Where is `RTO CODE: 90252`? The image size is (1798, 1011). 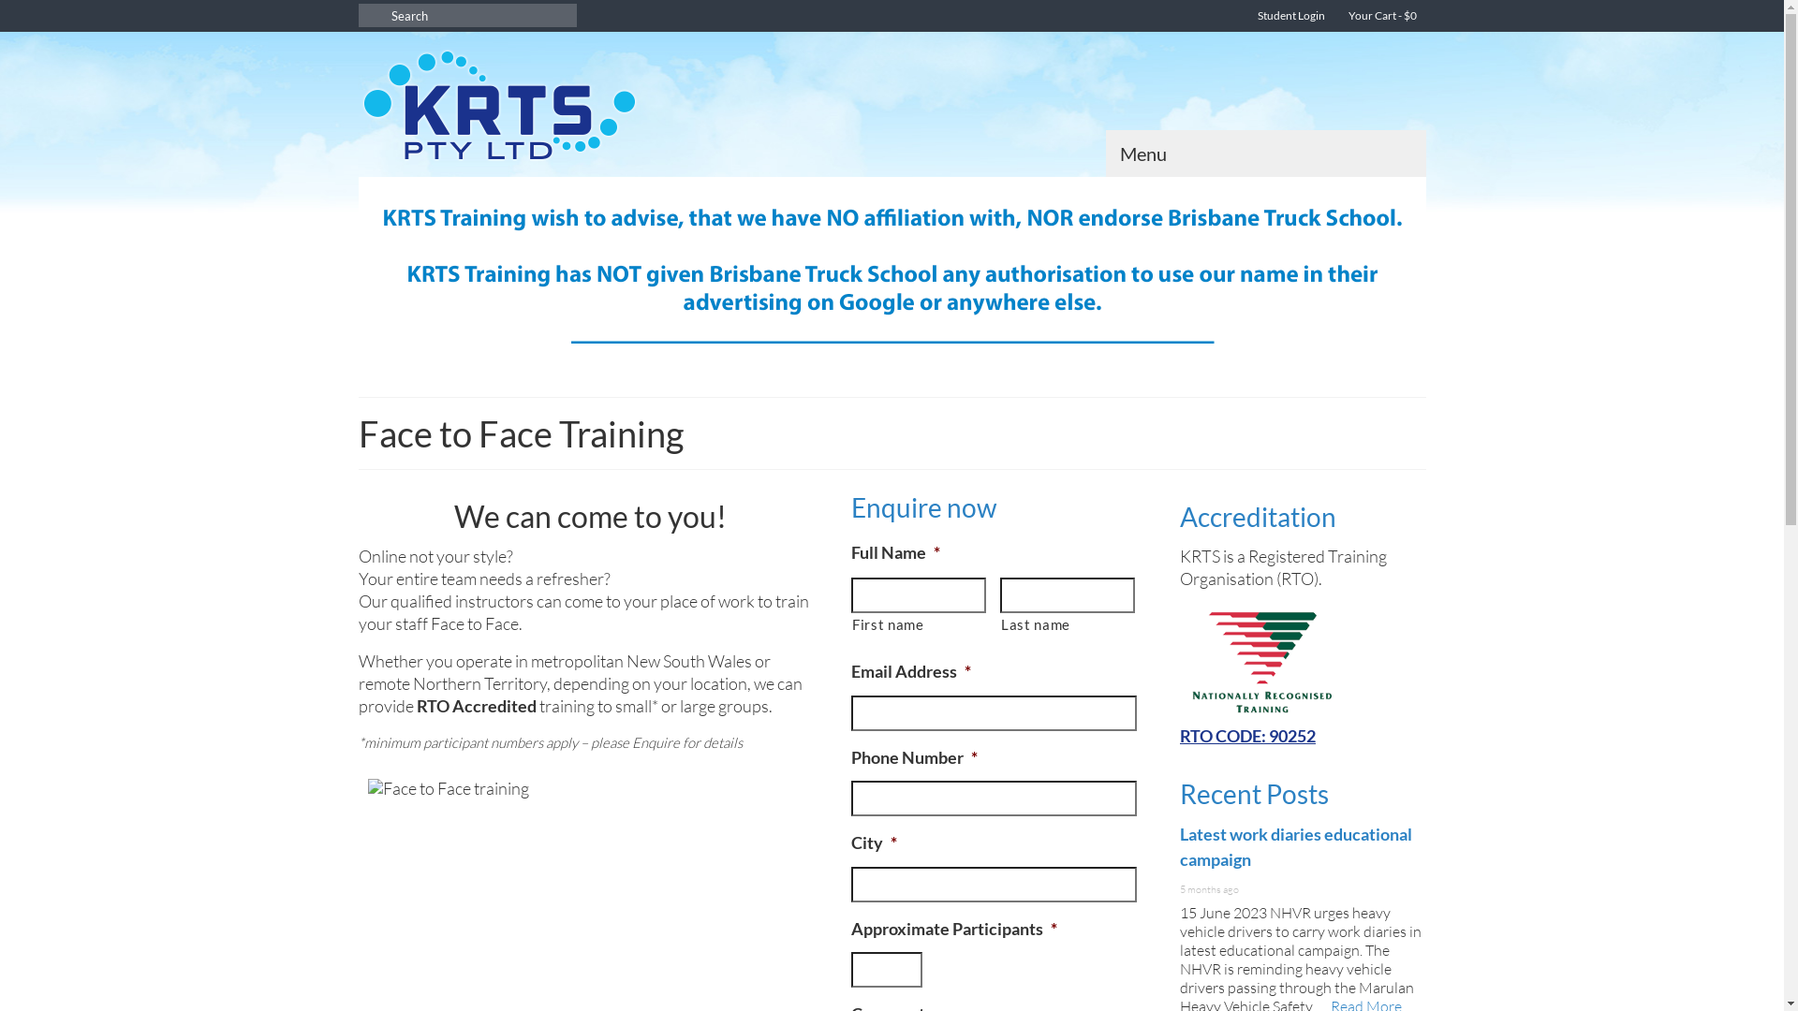
RTO CODE: 90252 is located at coordinates (1304, 672).